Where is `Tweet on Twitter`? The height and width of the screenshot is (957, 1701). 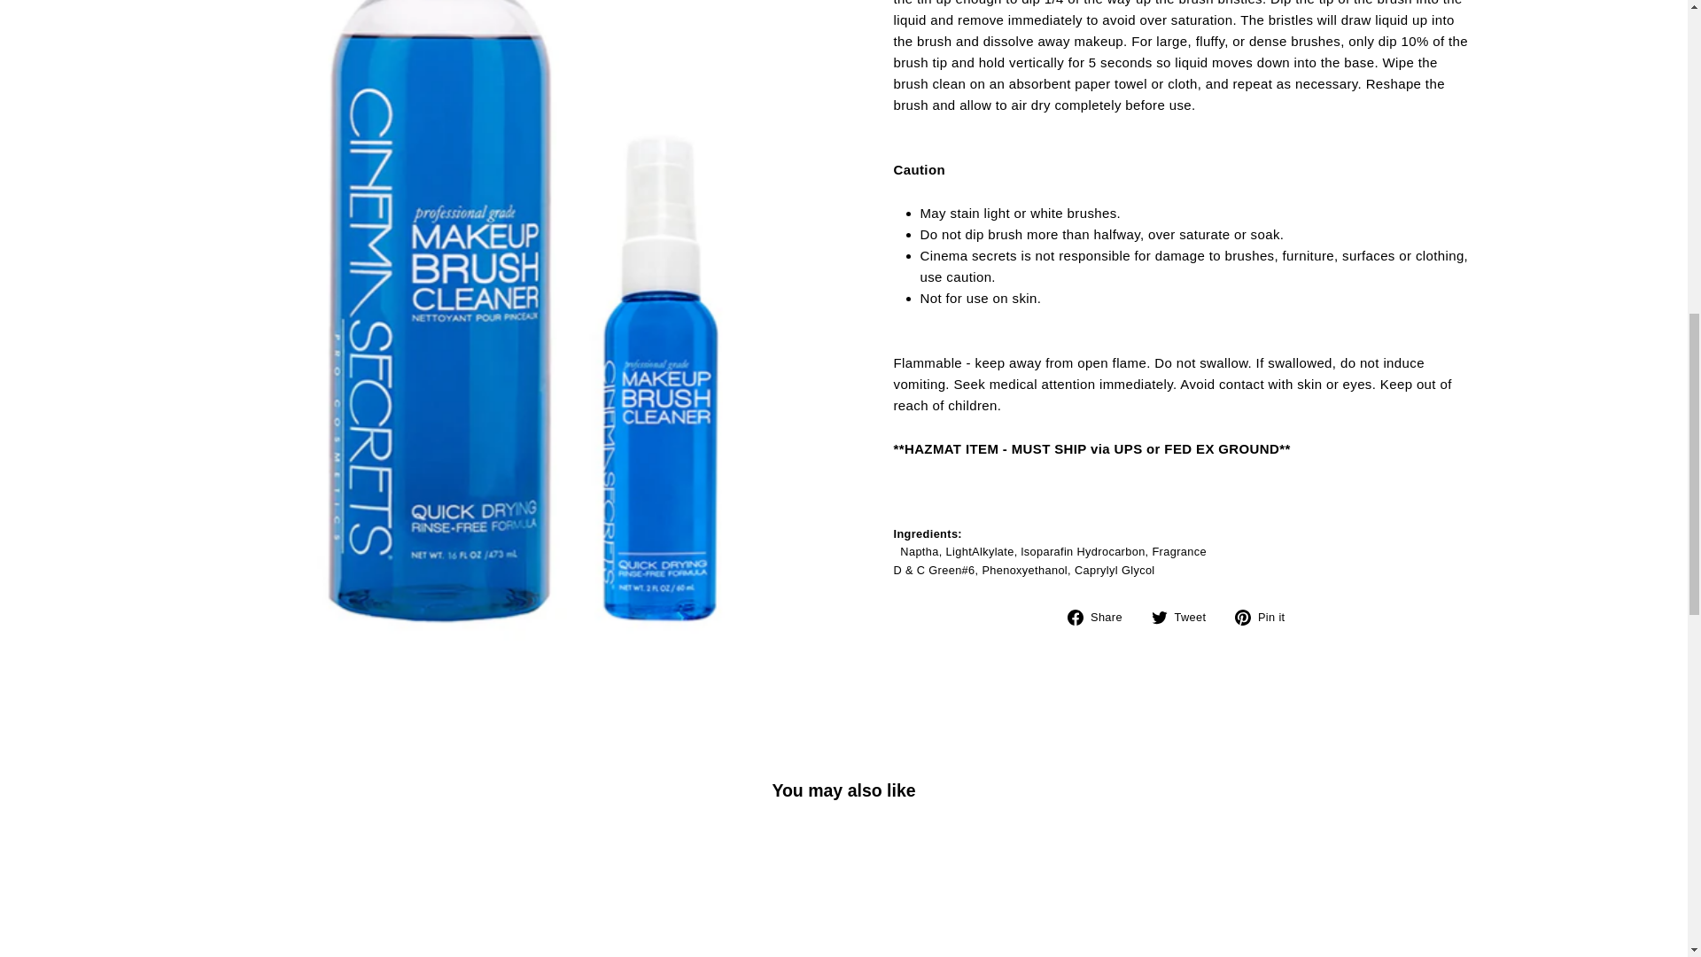 Tweet on Twitter is located at coordinates (1185, 617).